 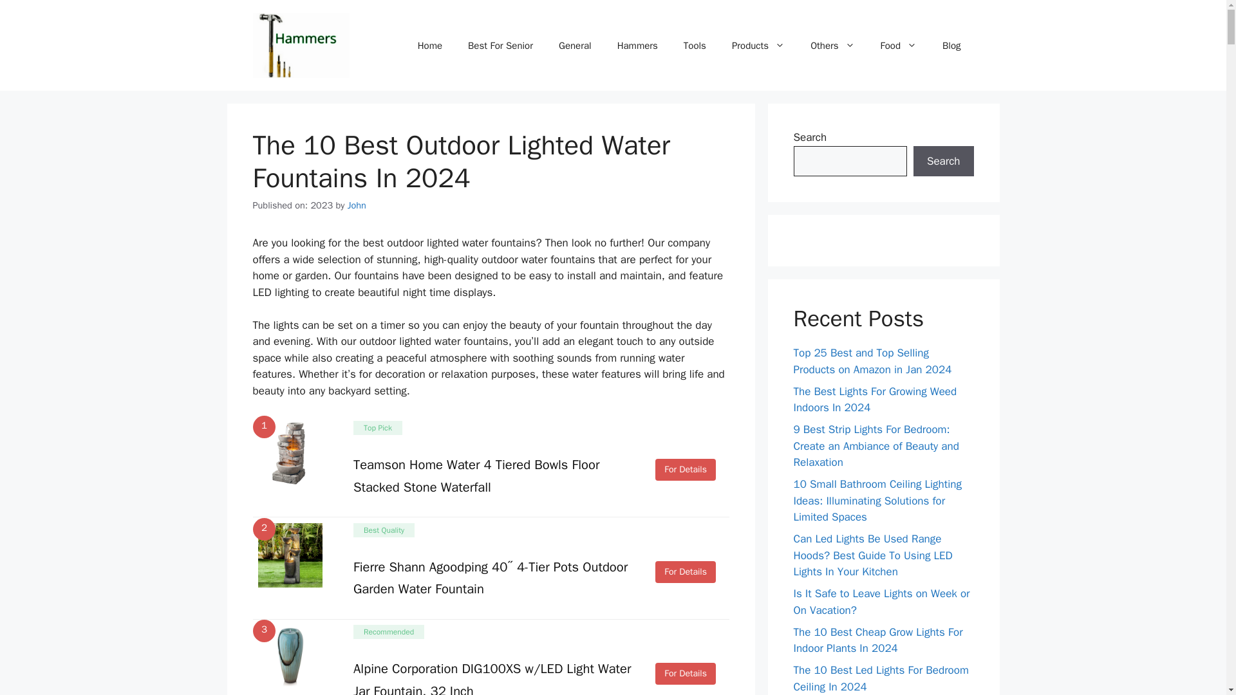 I want to click on Others, so click(x=832, y=46).